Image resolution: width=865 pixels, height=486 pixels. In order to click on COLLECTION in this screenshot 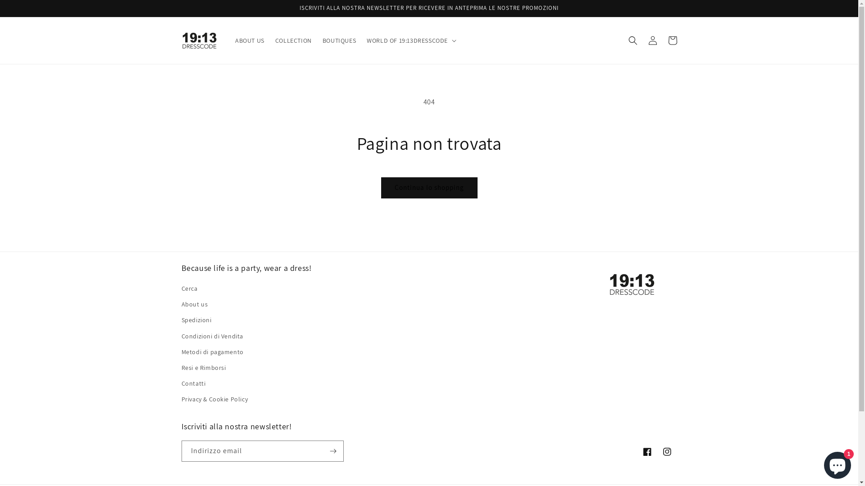, I will do `click(294, 40)`.